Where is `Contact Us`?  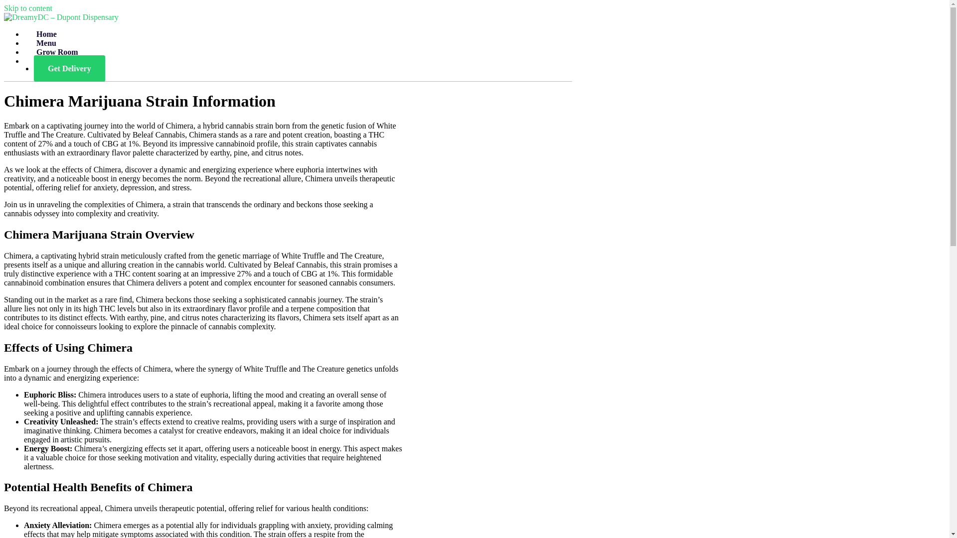
Contact Us is located at coordinates (55, 61).